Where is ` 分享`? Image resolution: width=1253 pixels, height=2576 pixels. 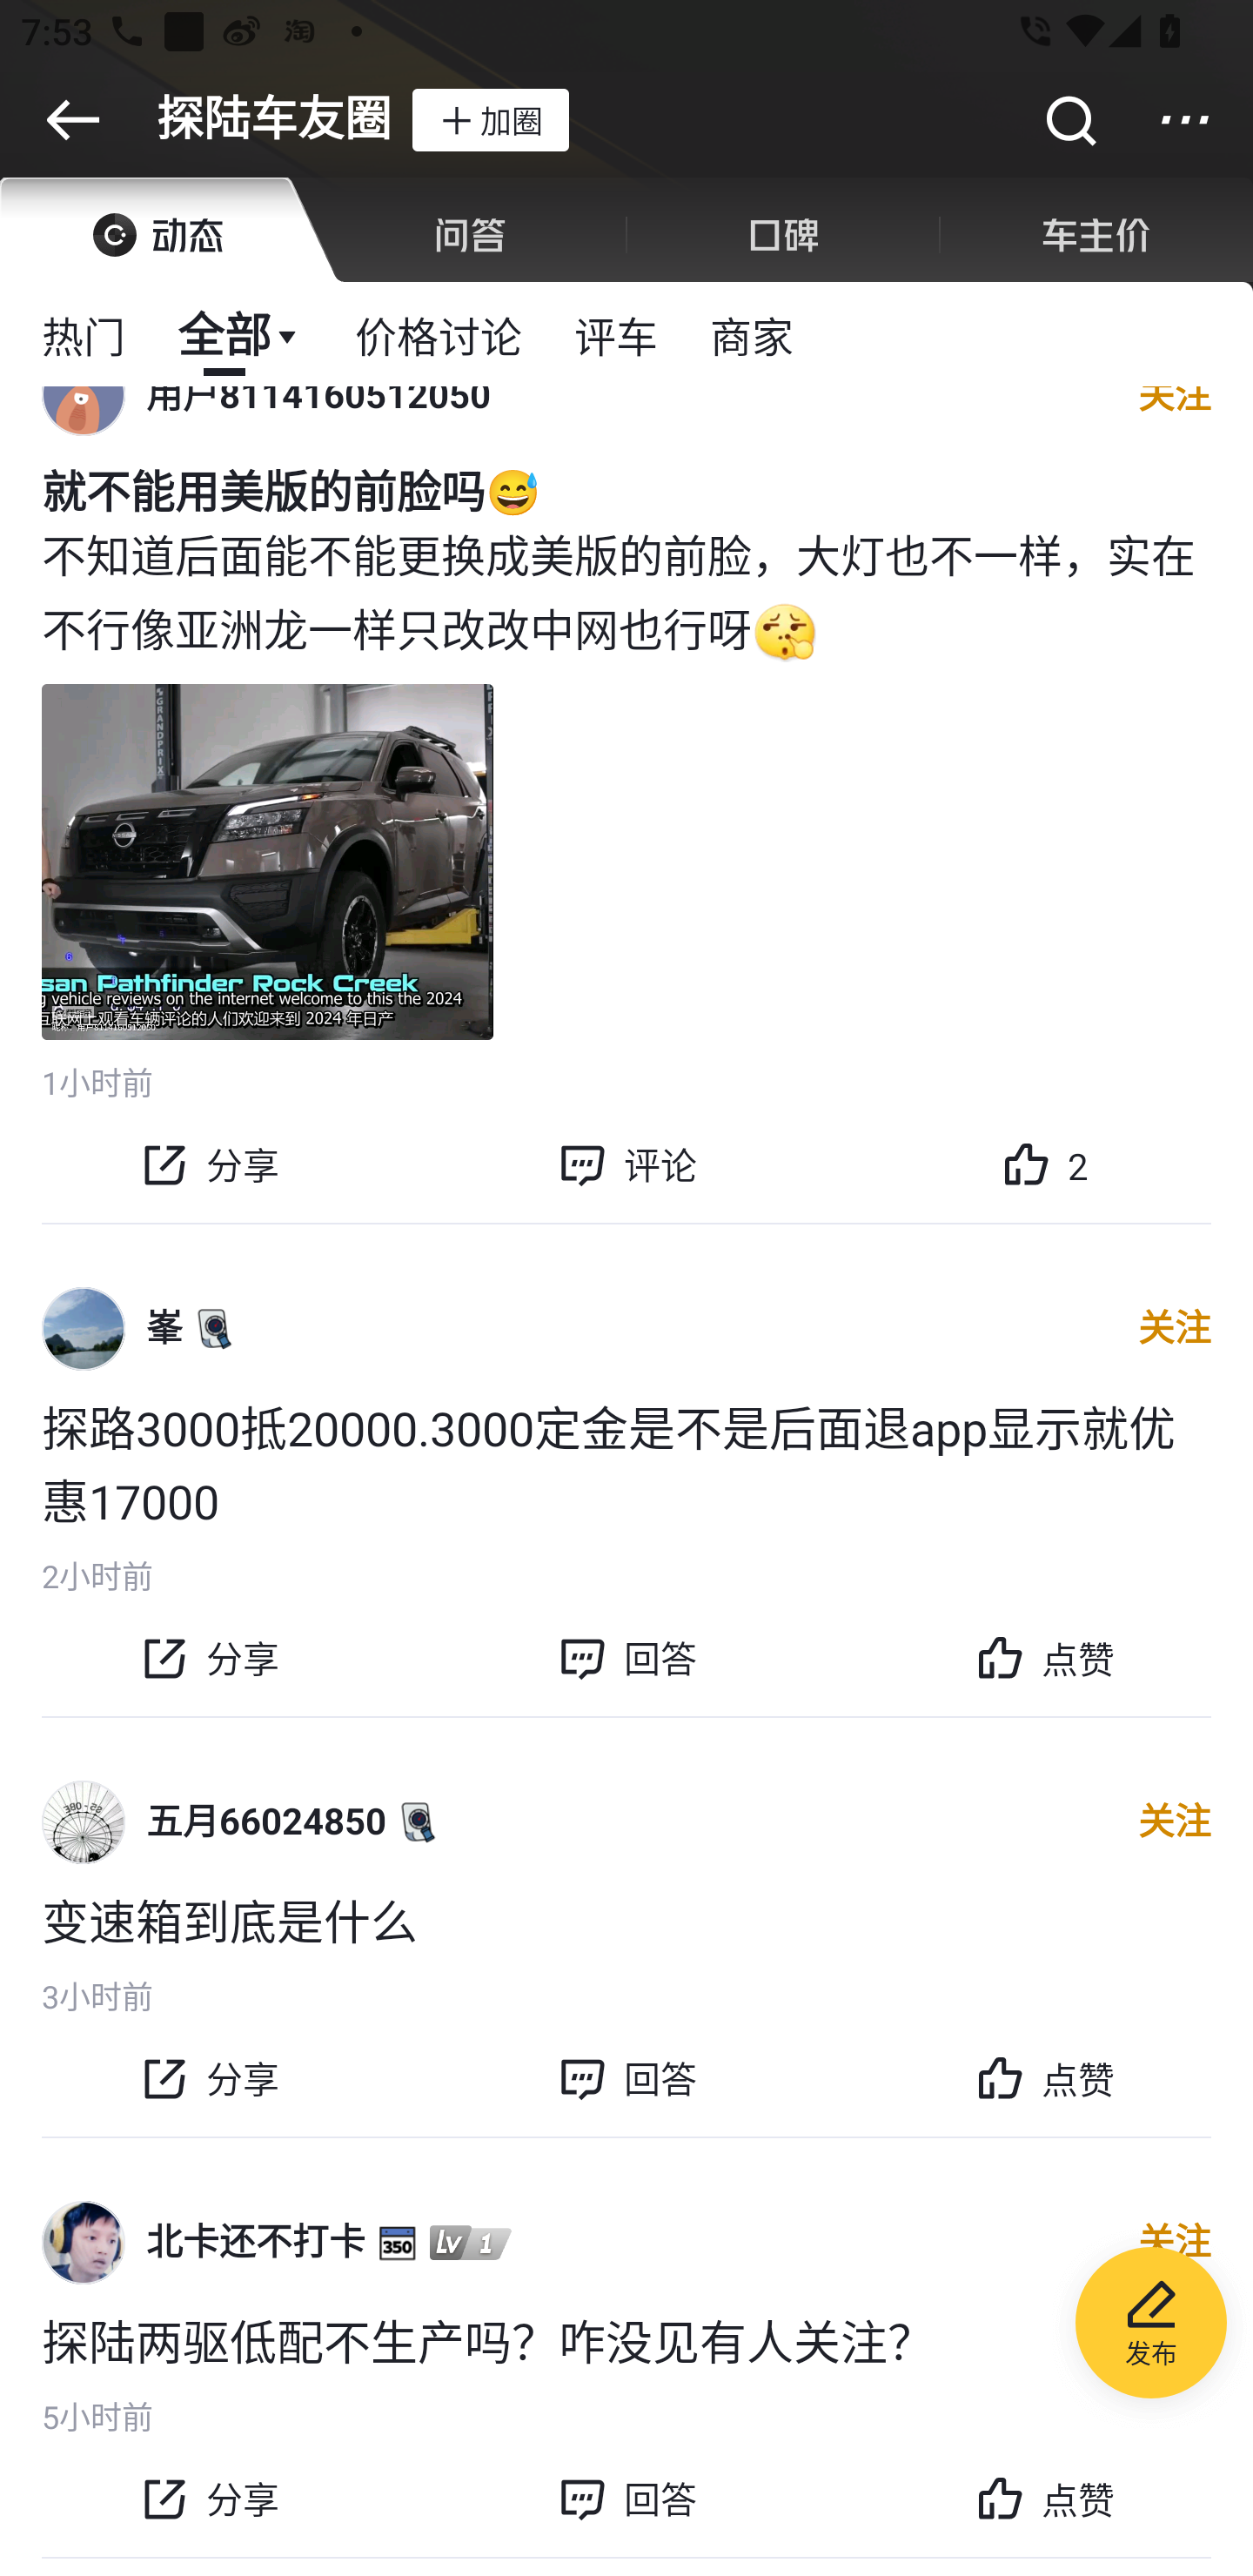
 分享 is located at coordinates (209, 2499).